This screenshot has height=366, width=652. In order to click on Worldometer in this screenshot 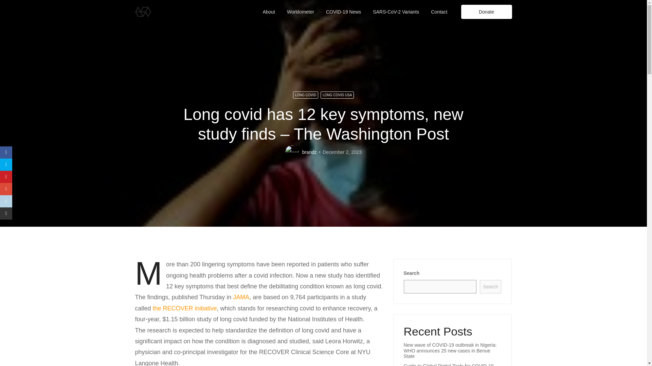, I will do `click(300, 12)`.